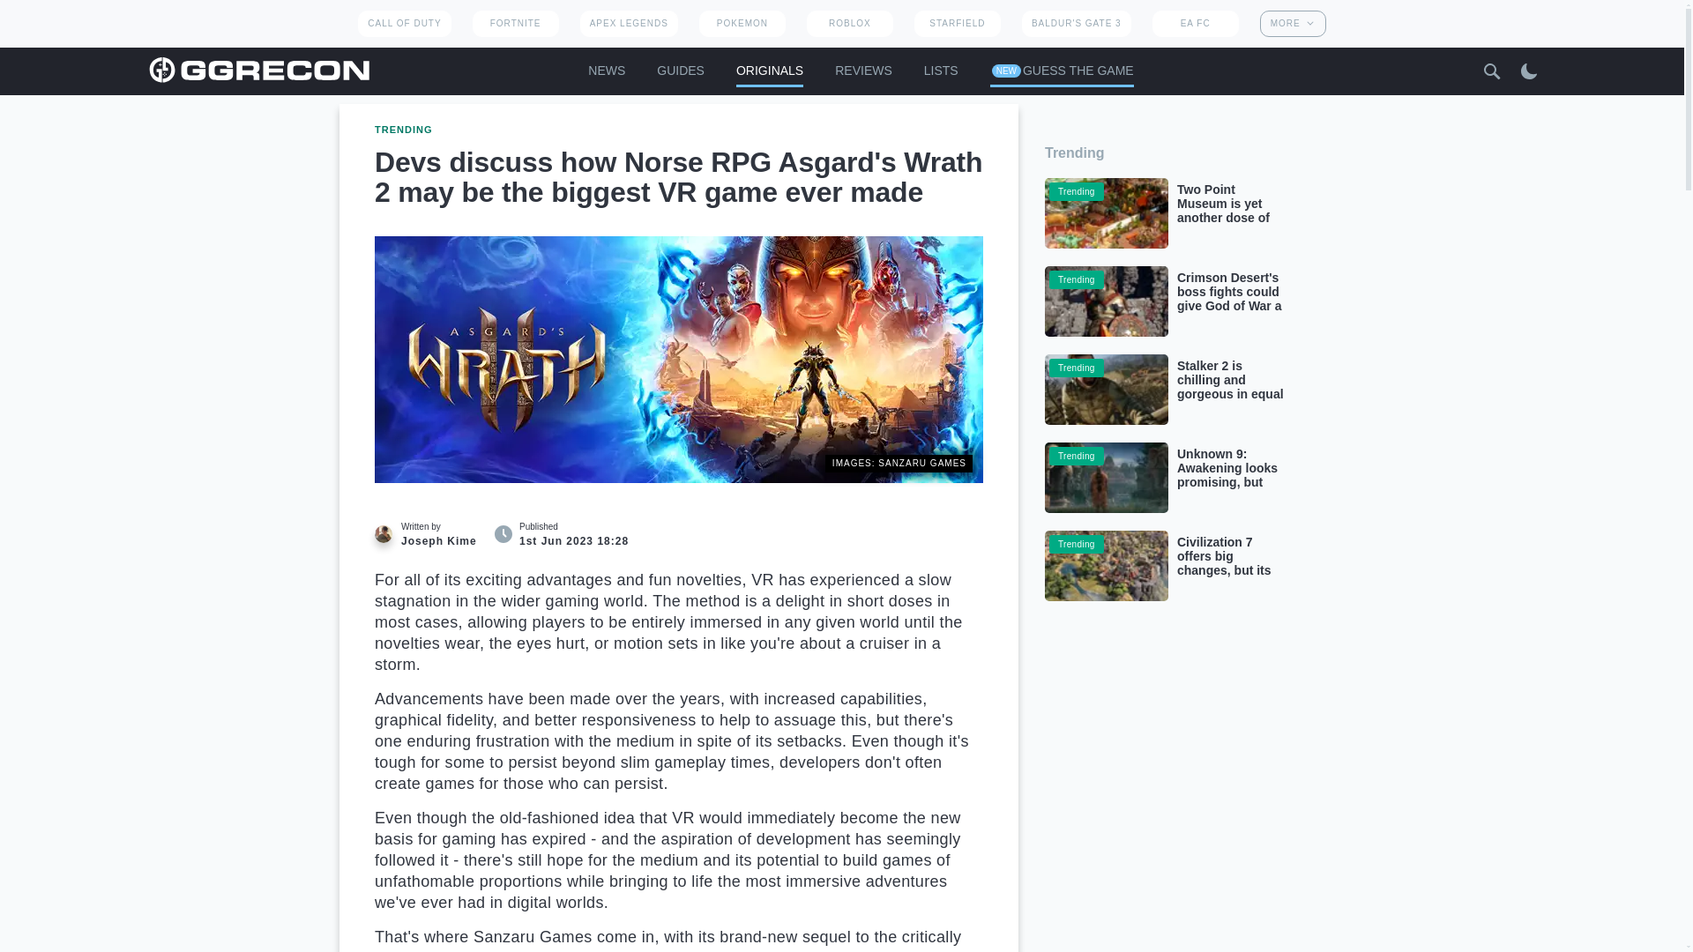 The image size is (1693, 952). What do you see at coordinates (630, 23) in the screenshot?
I see `APEX LEGENDS` at bounding box center [630, 23].